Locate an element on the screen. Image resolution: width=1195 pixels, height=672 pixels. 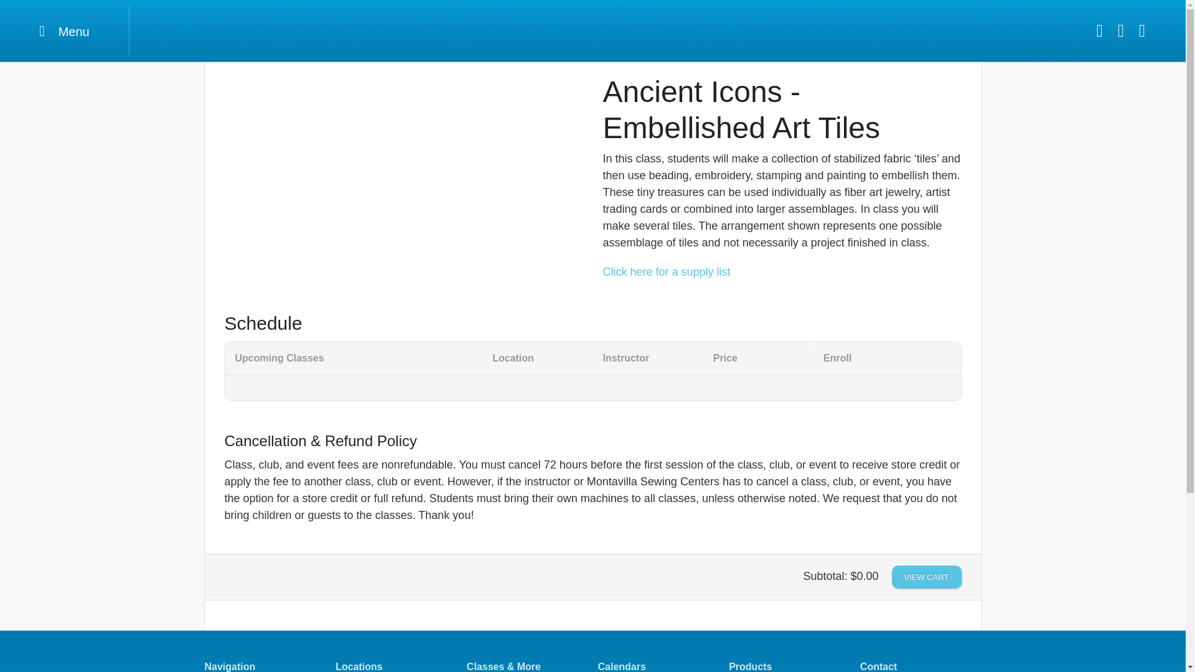
VIEW CART is located at coordinates (926, 577).